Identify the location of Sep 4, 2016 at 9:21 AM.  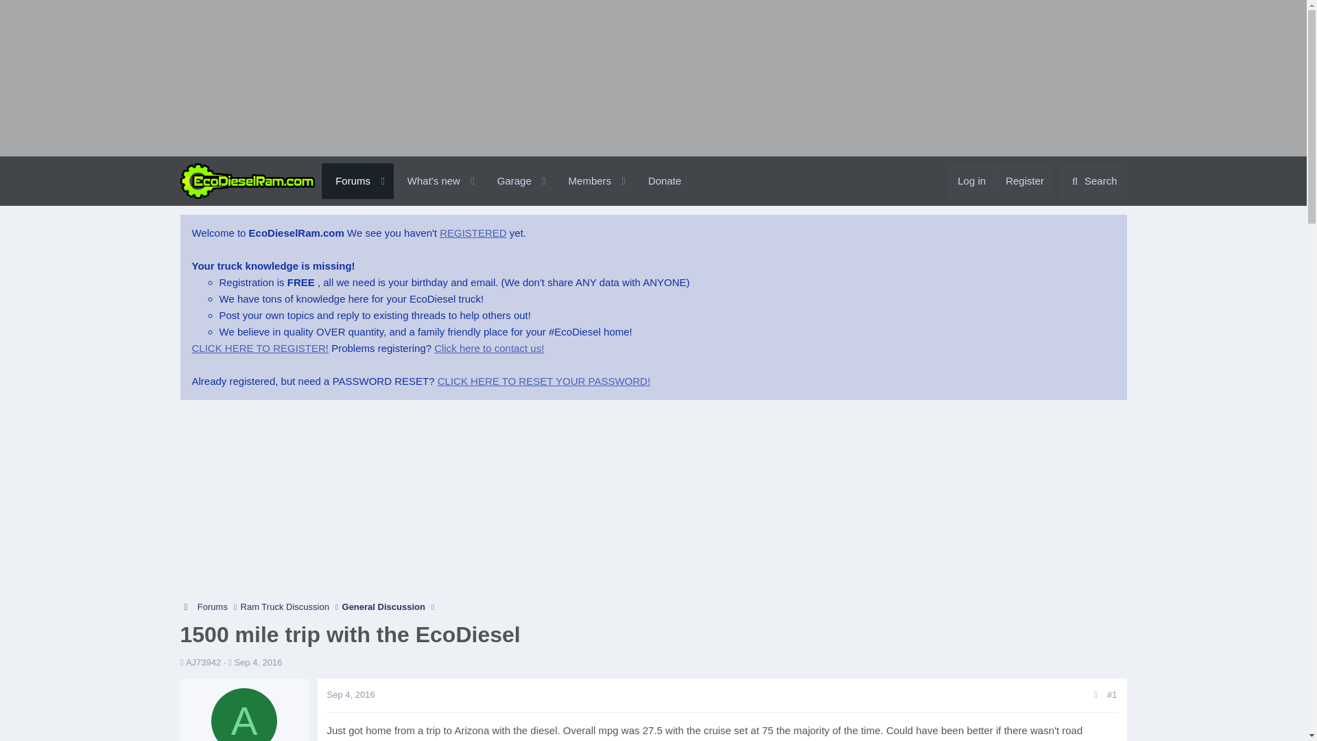
(350, 694).